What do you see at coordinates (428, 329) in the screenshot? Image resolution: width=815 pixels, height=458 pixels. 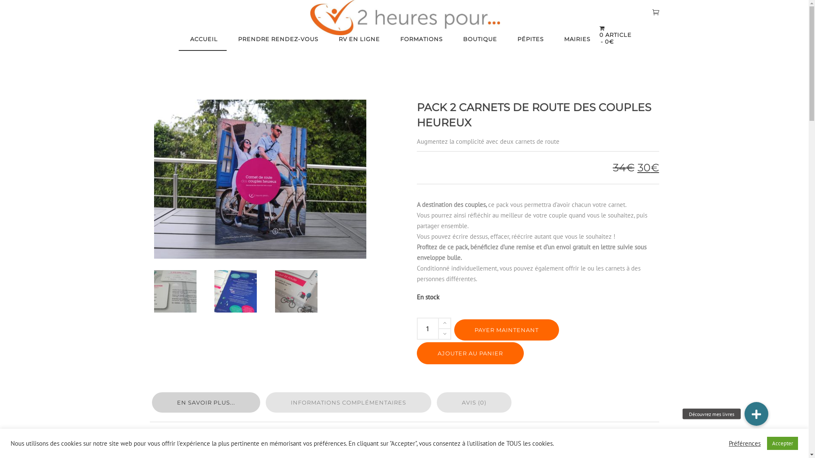 I see `Qty` at bounding box center [428, 329].